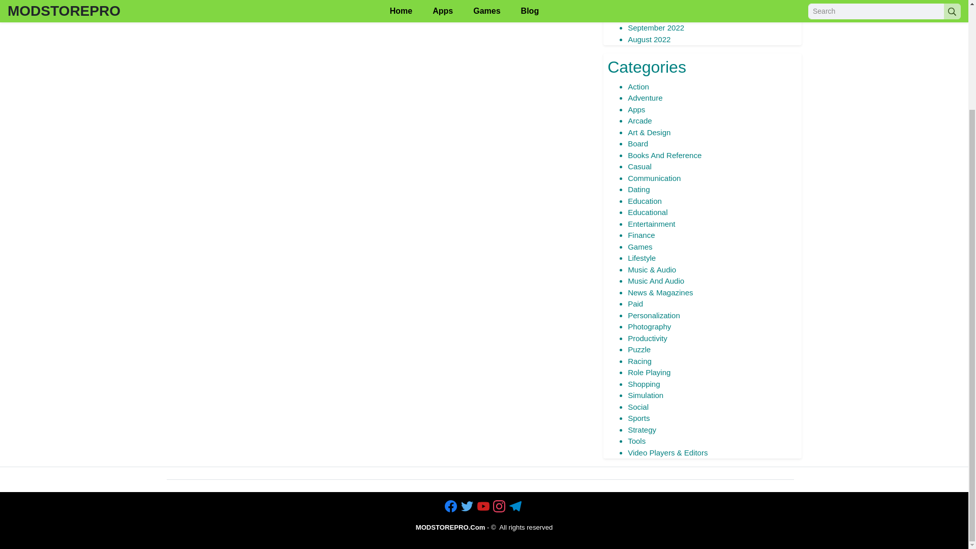 The height and width of the screenshot is (549, 976). What do you see at coordinates (636, 109) in the screenshot?
I see `Apps` at bounding box center [636, 109].